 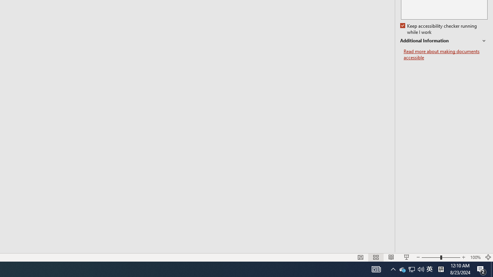 I want to click on Zoom 100%, so click(x=475, y=257).